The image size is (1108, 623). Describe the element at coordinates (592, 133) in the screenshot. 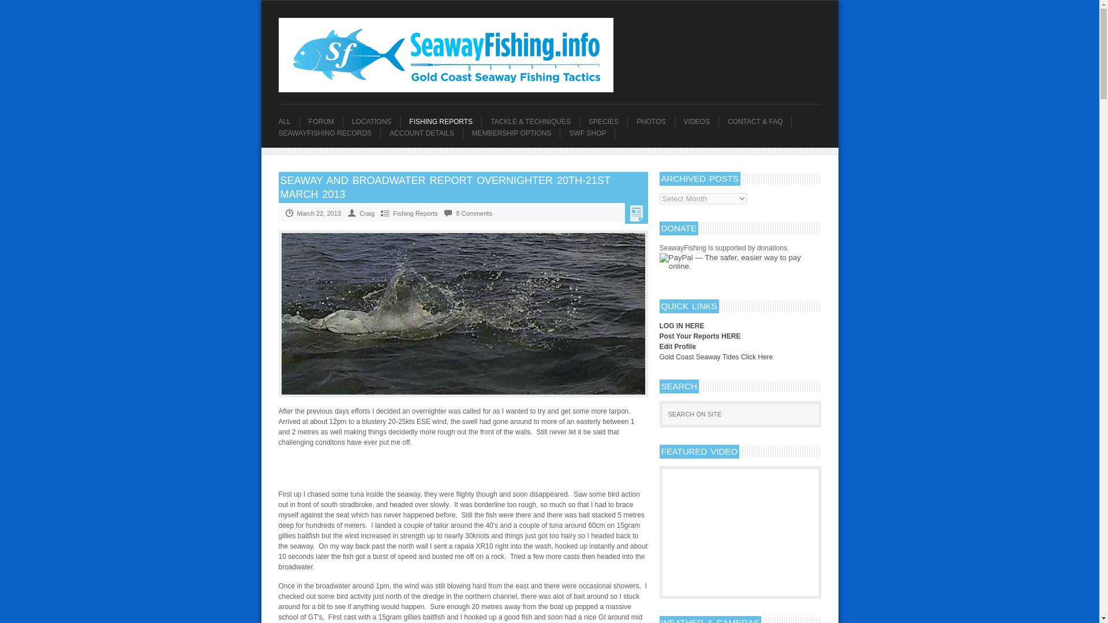

I see `SWF SHOP` at that location.